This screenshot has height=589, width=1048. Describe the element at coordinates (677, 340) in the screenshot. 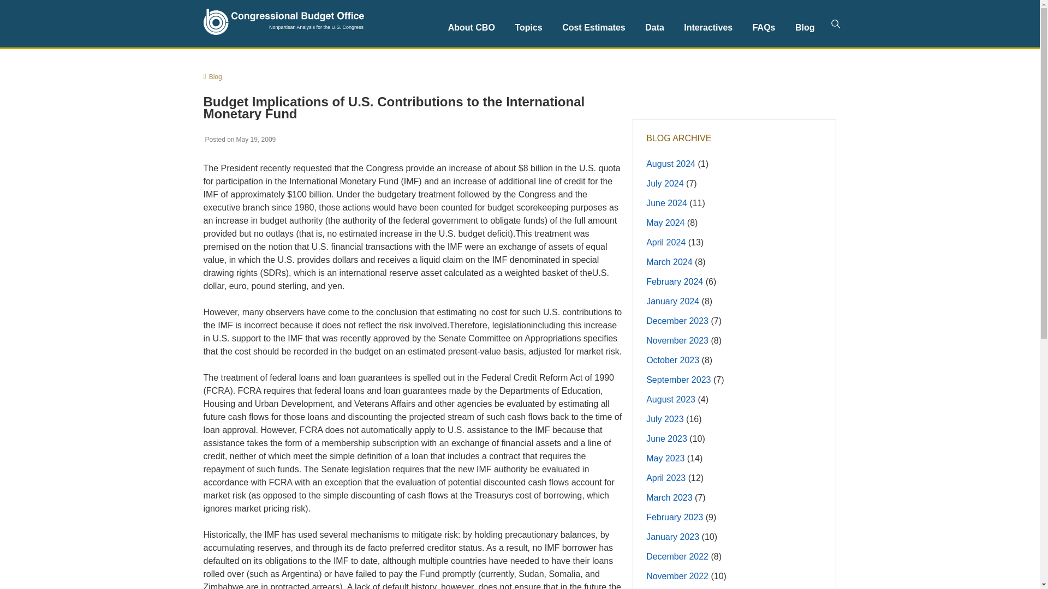

I see `November 2023` at that location.